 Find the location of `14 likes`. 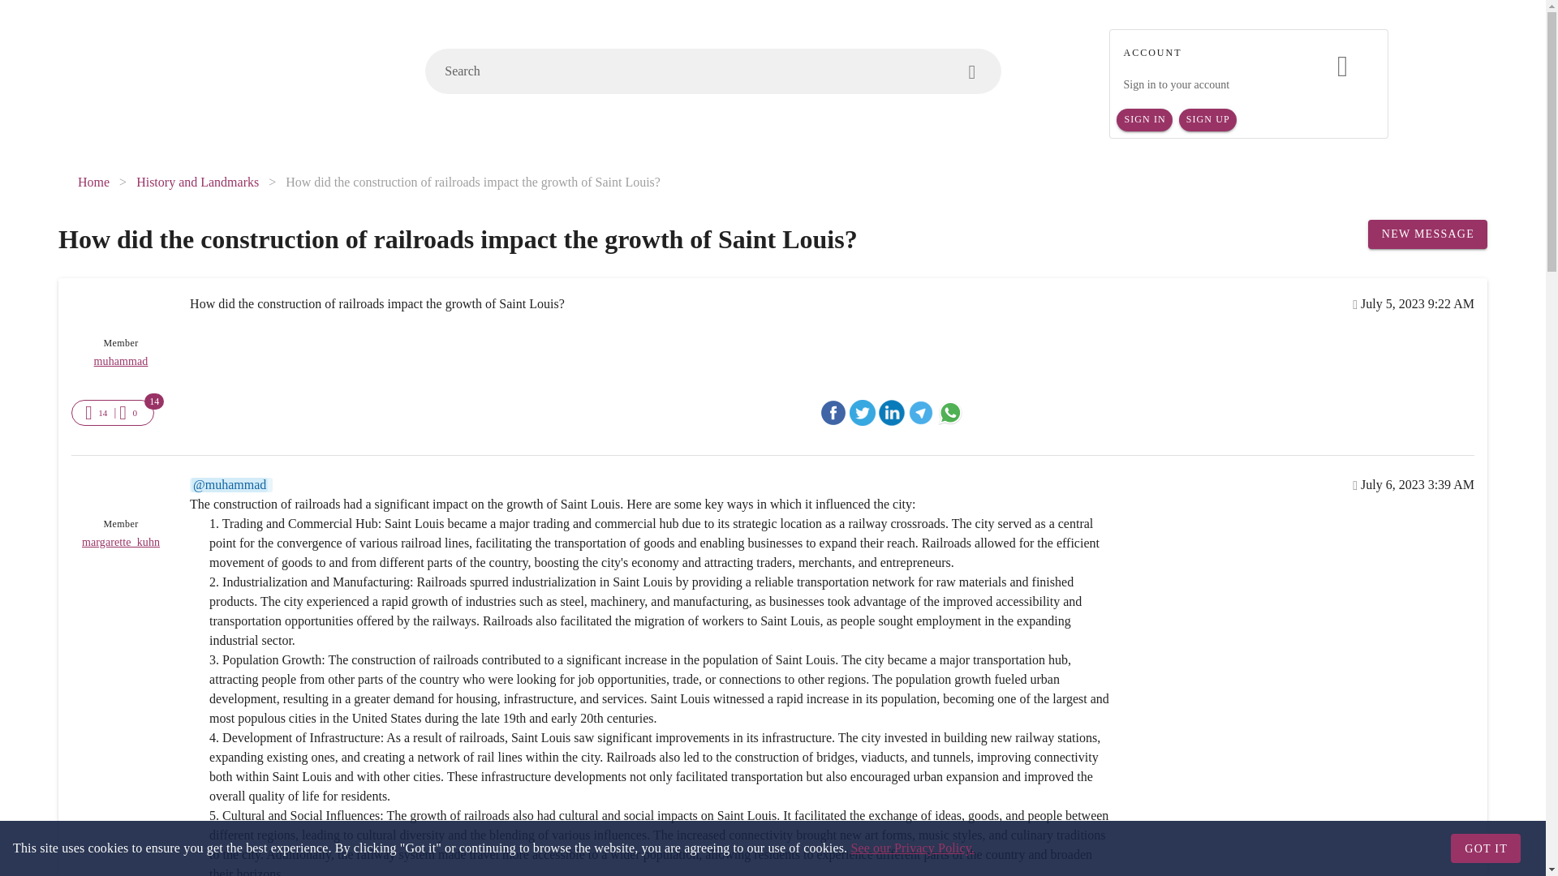

14 likes is located at coordinates (102, 413).